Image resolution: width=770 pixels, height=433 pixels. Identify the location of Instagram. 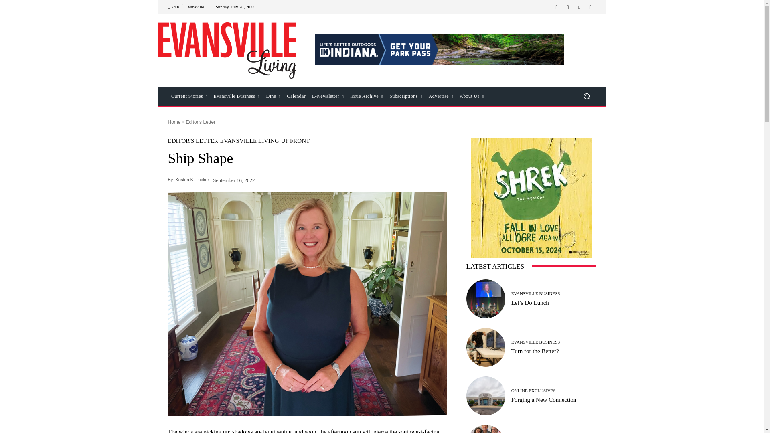
(568, 7).